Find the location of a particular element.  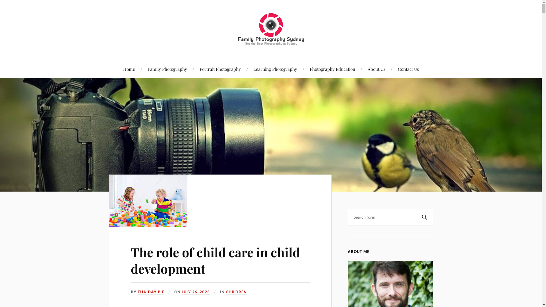

Learning Photography is located at coordinates (275, 69).